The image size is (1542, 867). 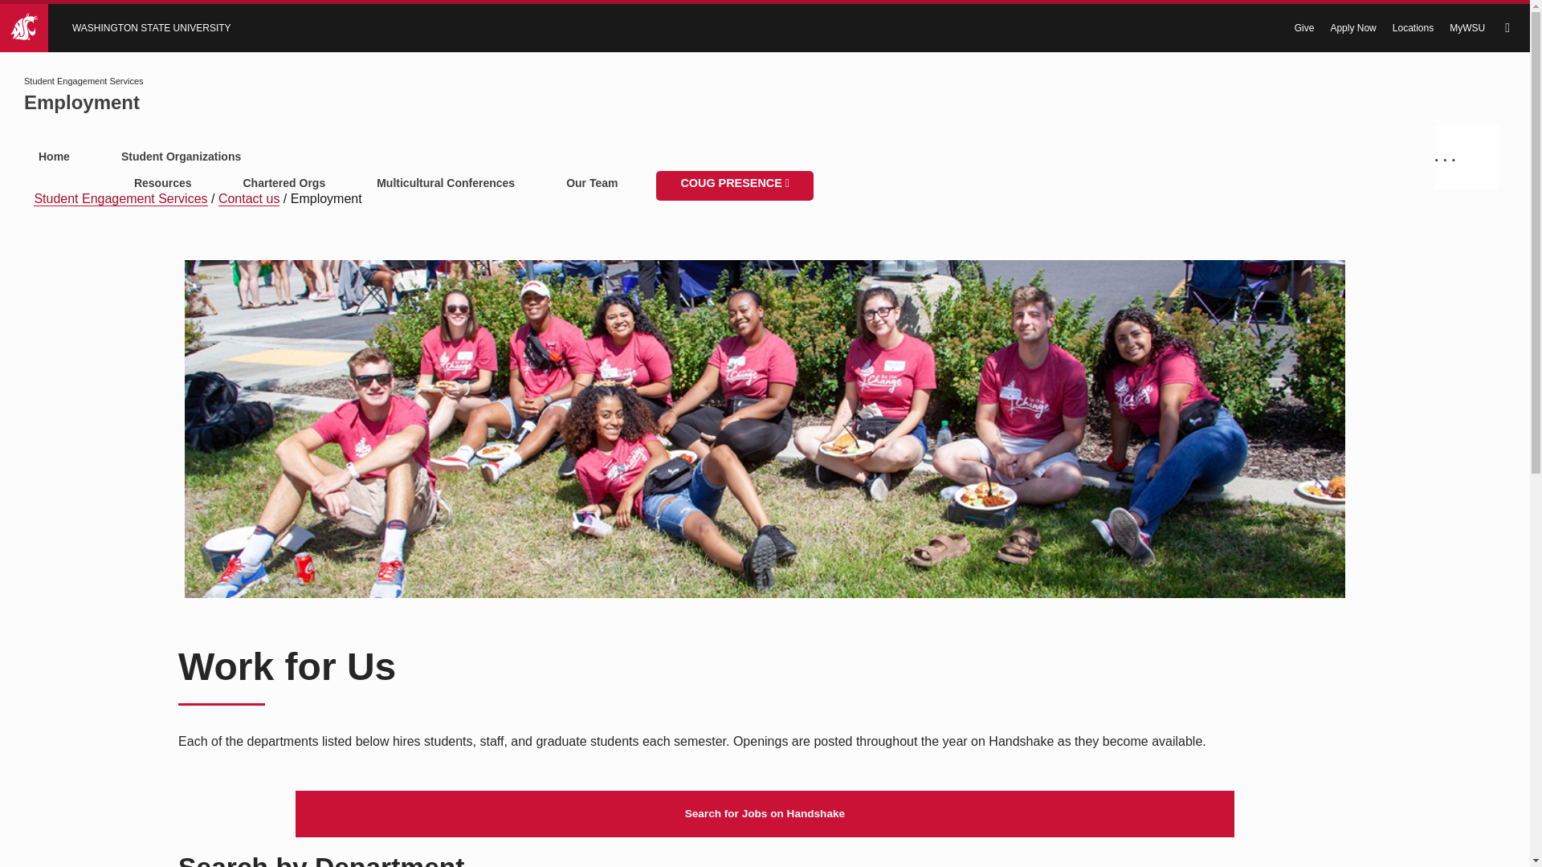 I want to click on COUG PRESENCE, so click(x=734, y=185).